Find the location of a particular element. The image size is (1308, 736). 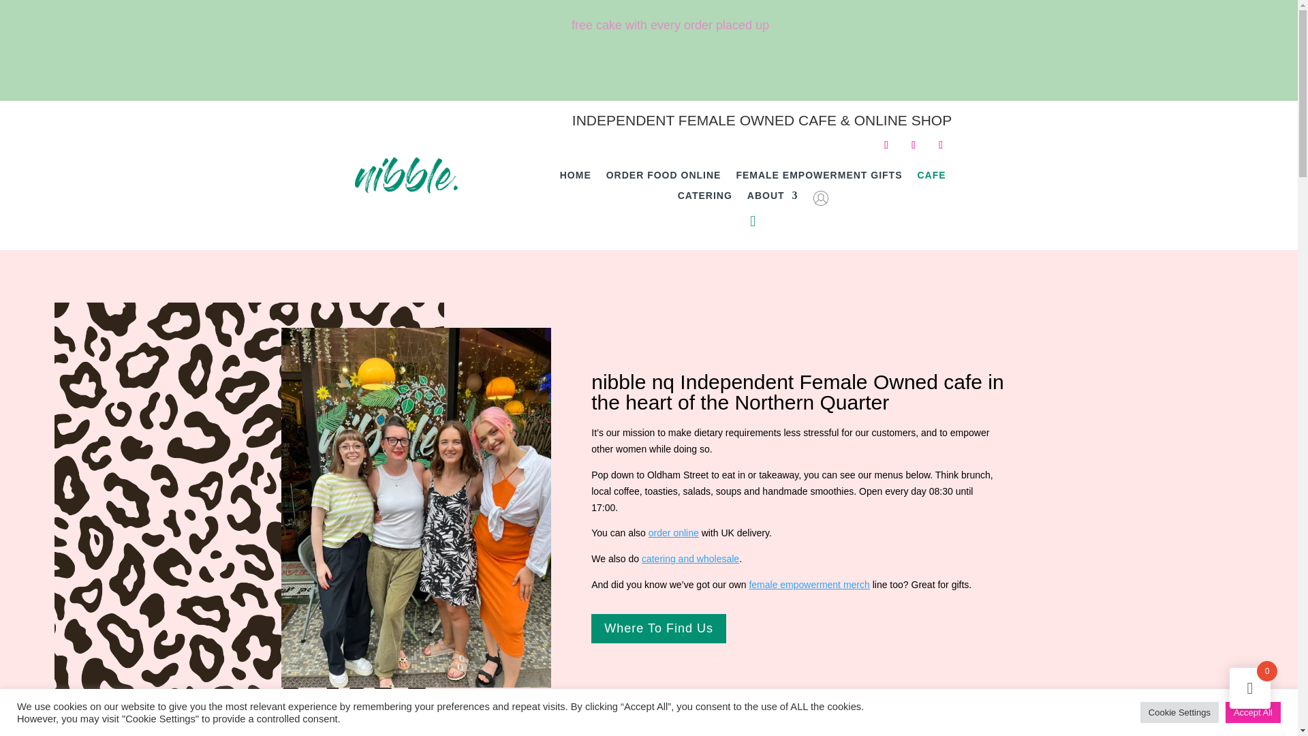

order online is located at coordinates (673, 533).